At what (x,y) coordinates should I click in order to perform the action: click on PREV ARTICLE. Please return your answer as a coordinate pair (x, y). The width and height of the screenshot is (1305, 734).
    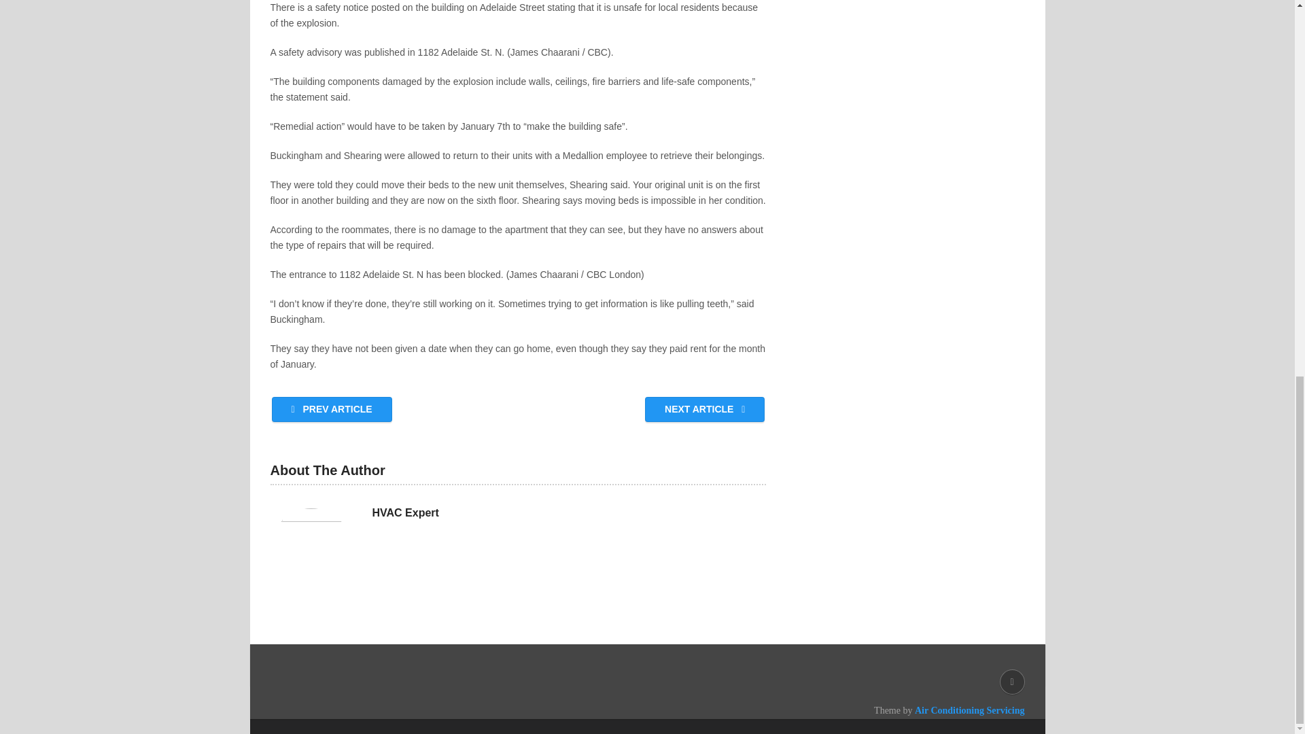
    Looking at the image, I should click on (332, 409).